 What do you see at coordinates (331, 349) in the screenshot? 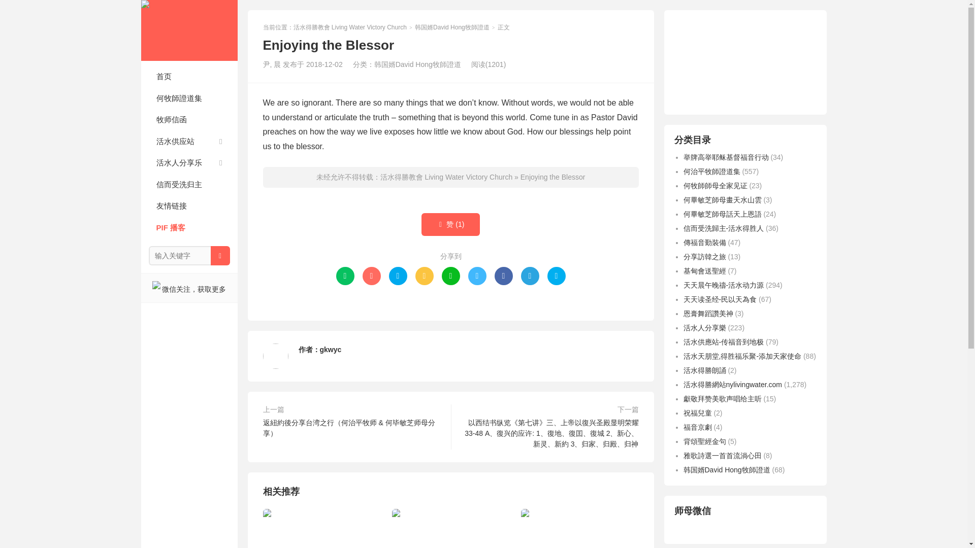
I see `gkwyc` at bounding box center [331, 349].